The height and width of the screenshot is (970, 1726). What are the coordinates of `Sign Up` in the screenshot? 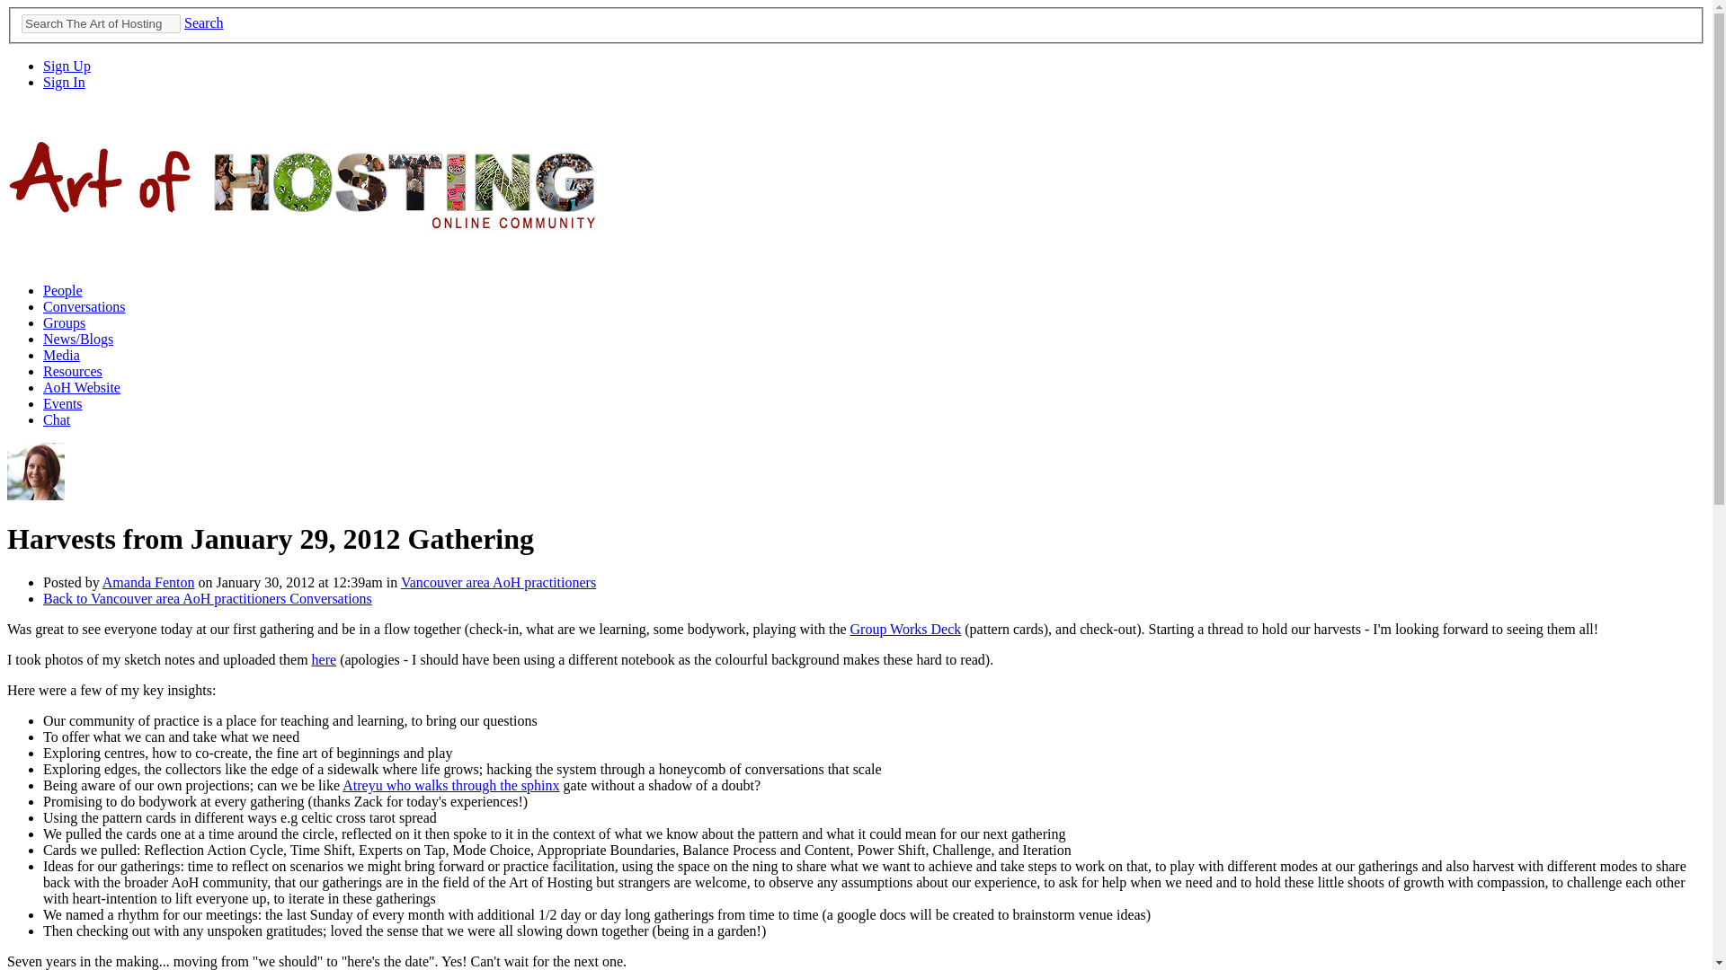 It's located at (67, 66).